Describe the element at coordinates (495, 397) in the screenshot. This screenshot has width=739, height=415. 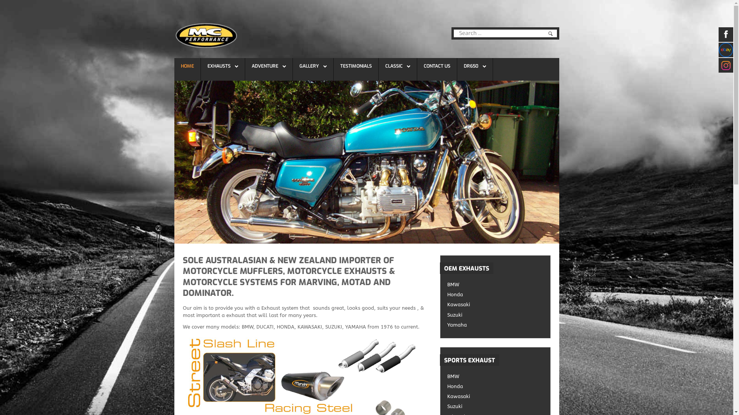
I see `Kawasaki` at that location.